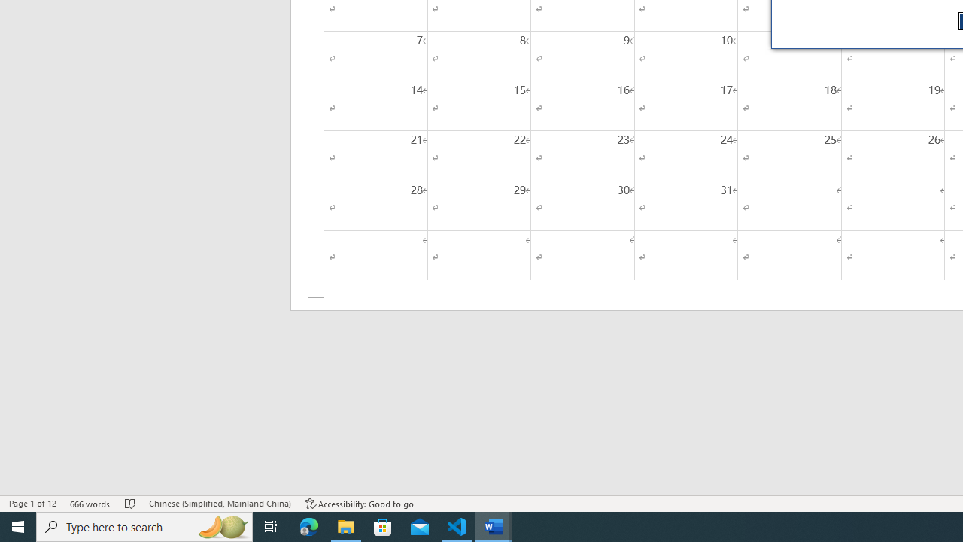  I want to click on Microsoft Edge, so click(309, 527).